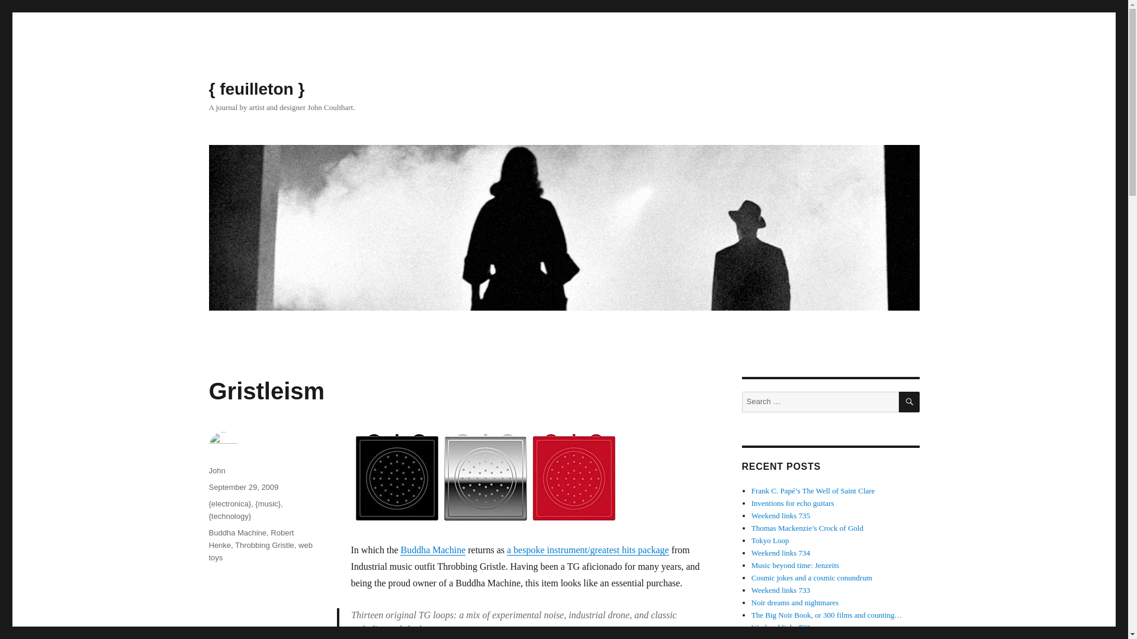 Image resolution: width=1137 pixels, height=639 pixels. I want to click on SEARCH, so click(910, 402).